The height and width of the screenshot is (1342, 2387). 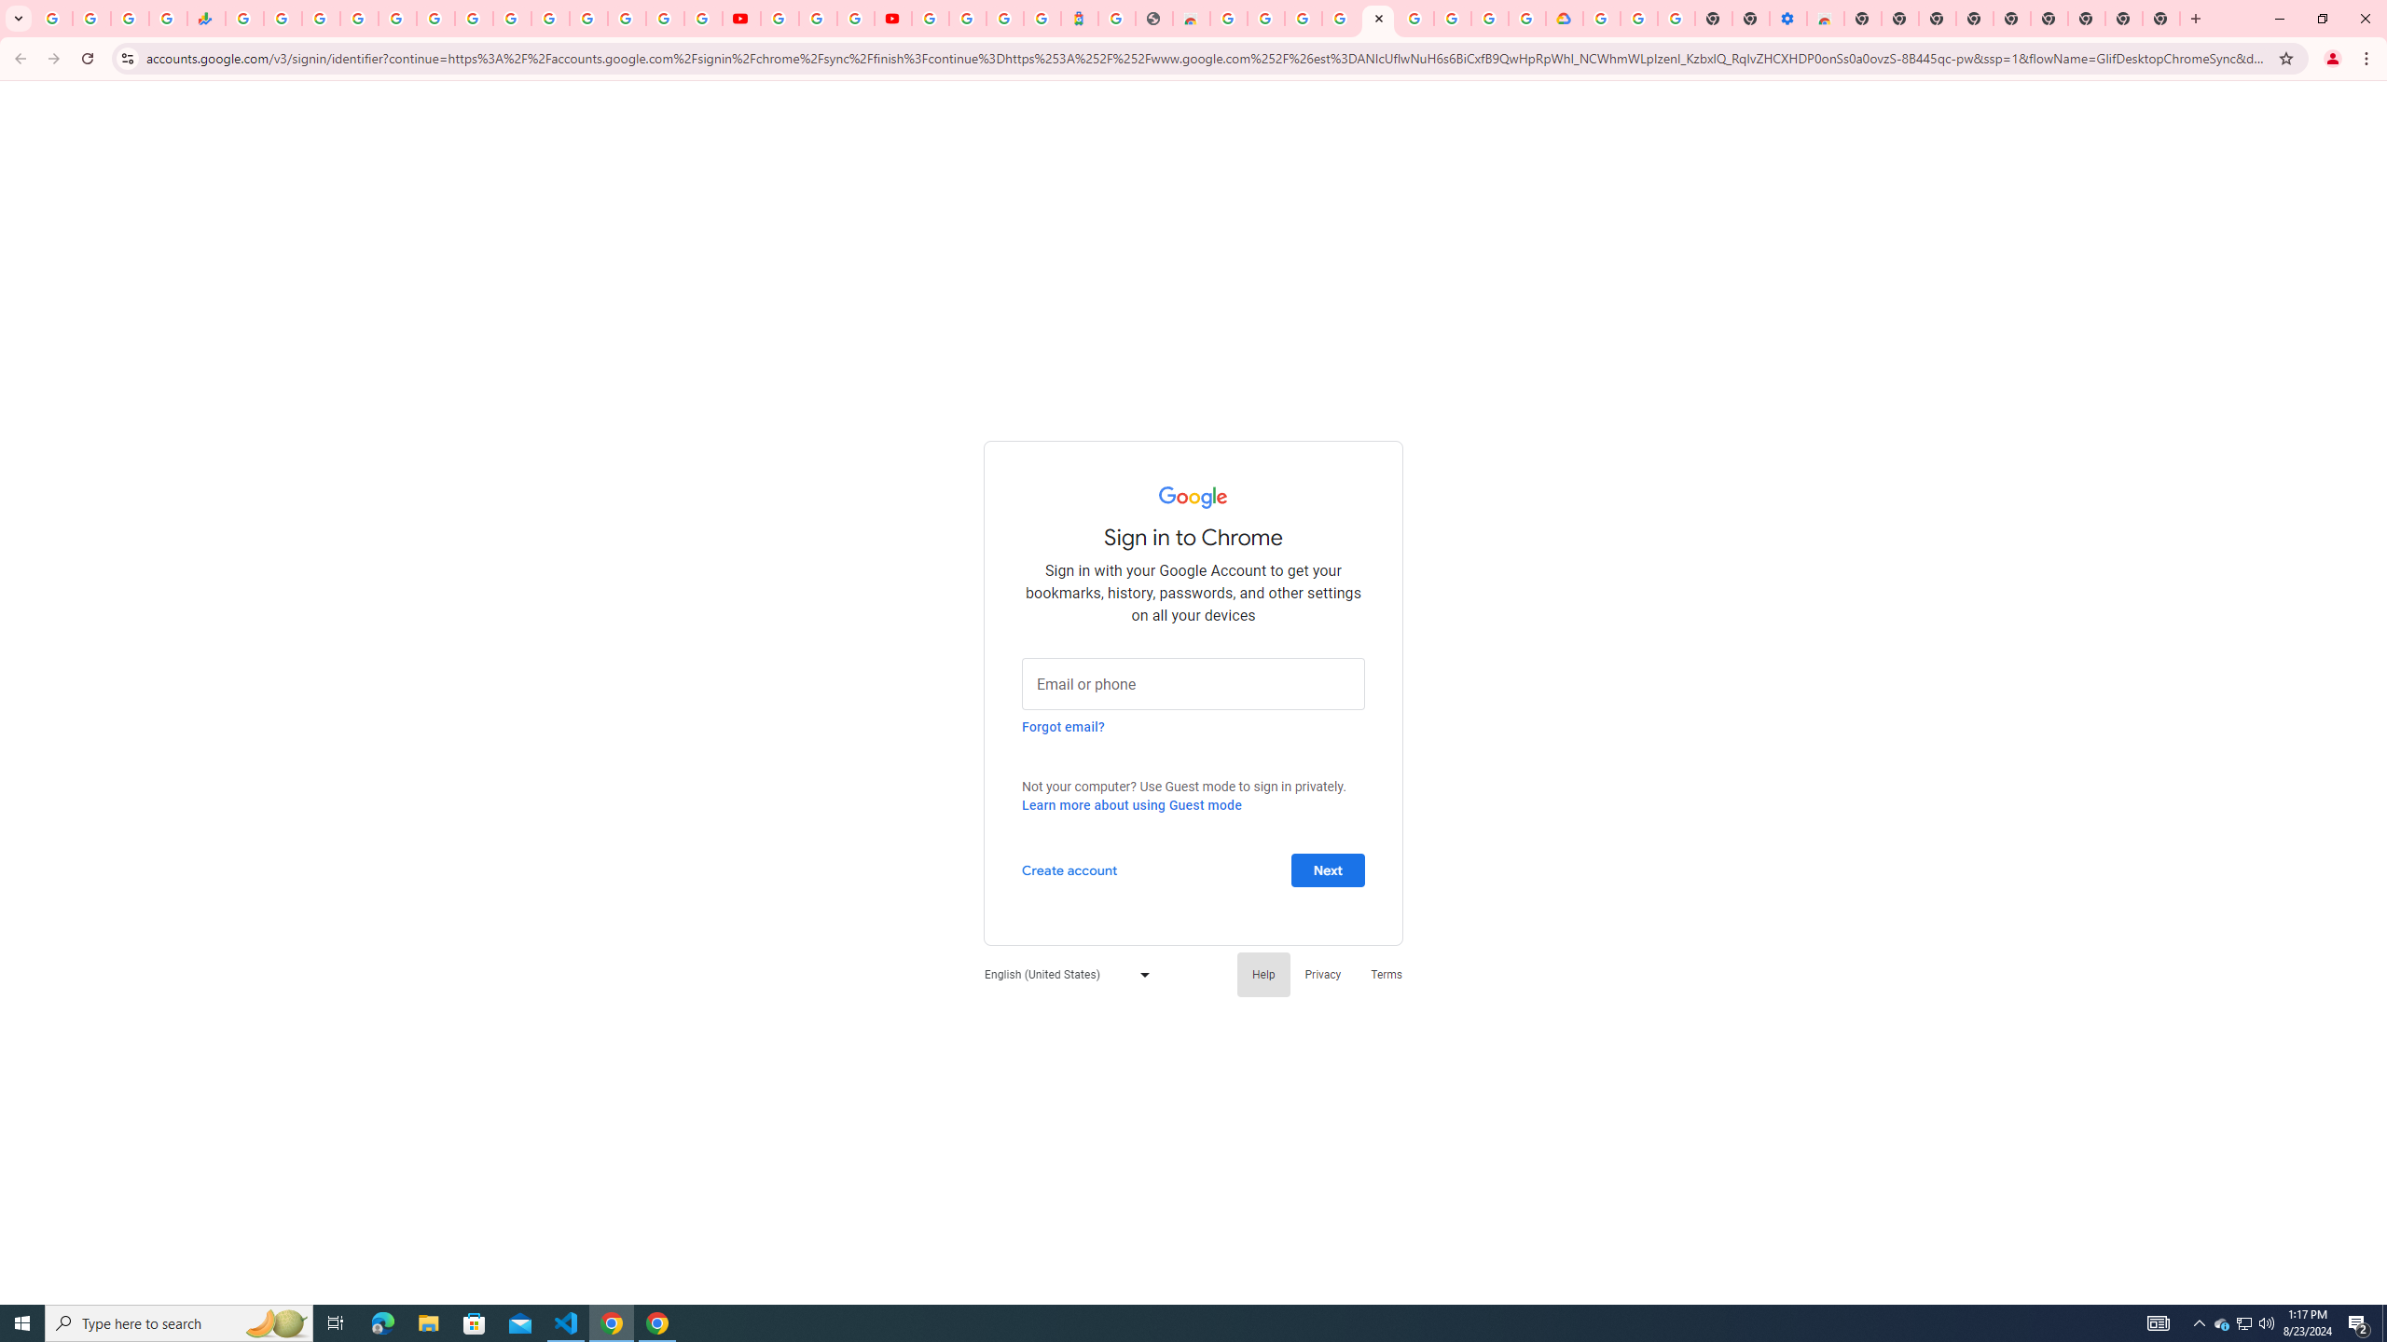 I want to click on Google Account Help, so click(x=1415, y=19).